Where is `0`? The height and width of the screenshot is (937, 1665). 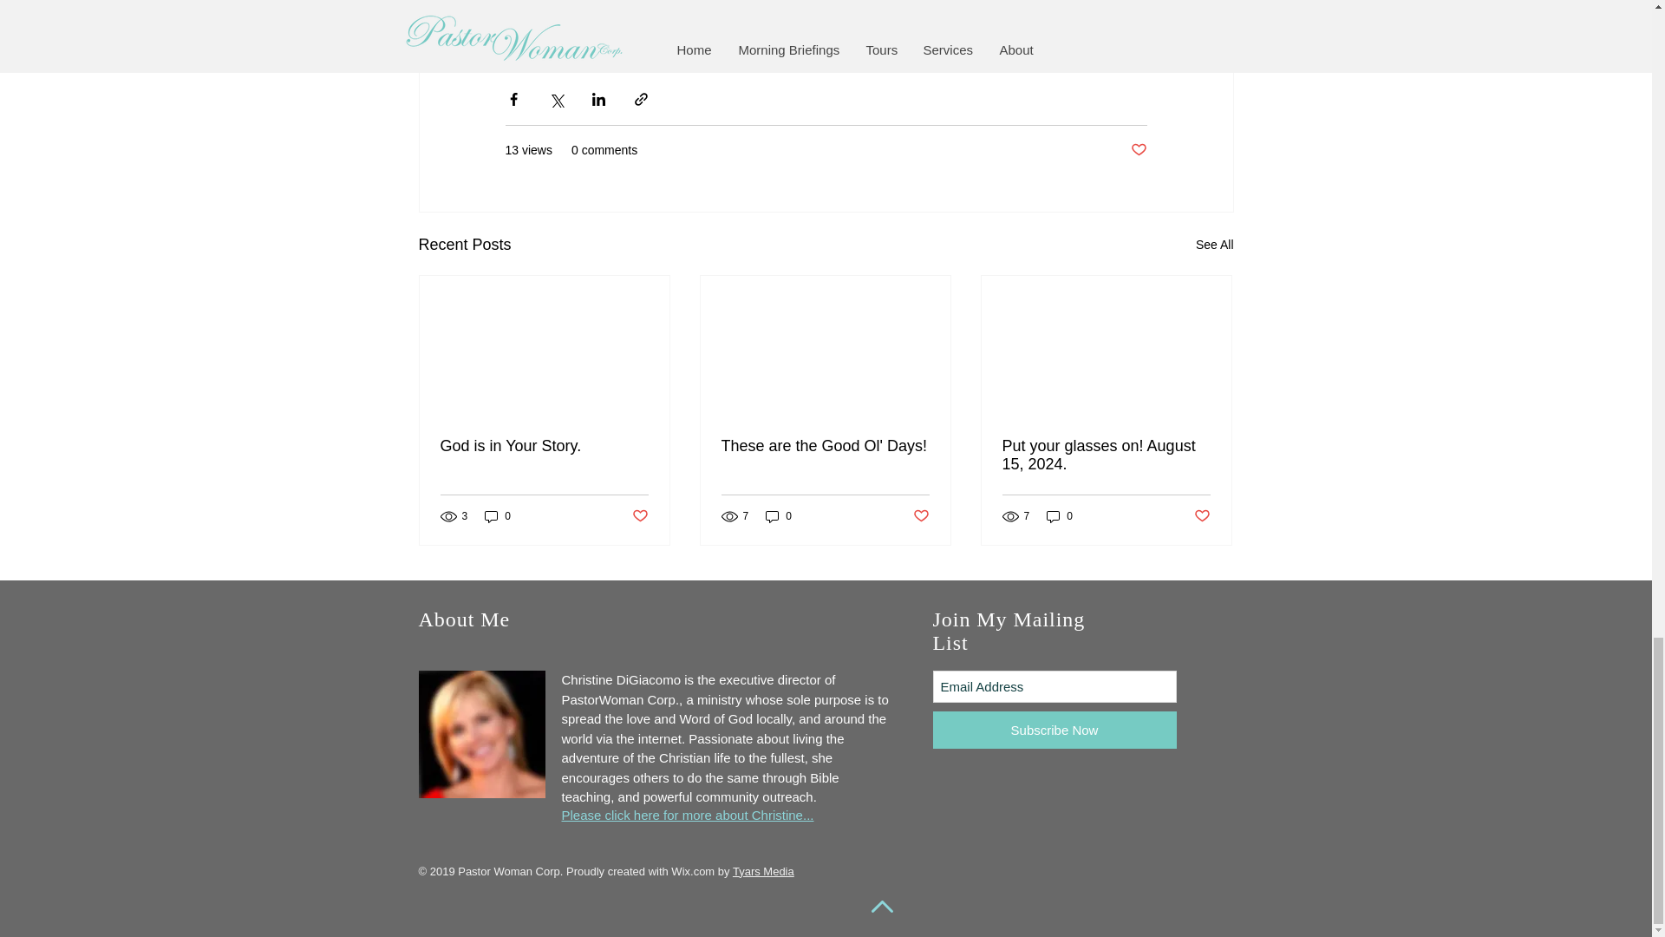
0 is located at coordinates (779, 515).